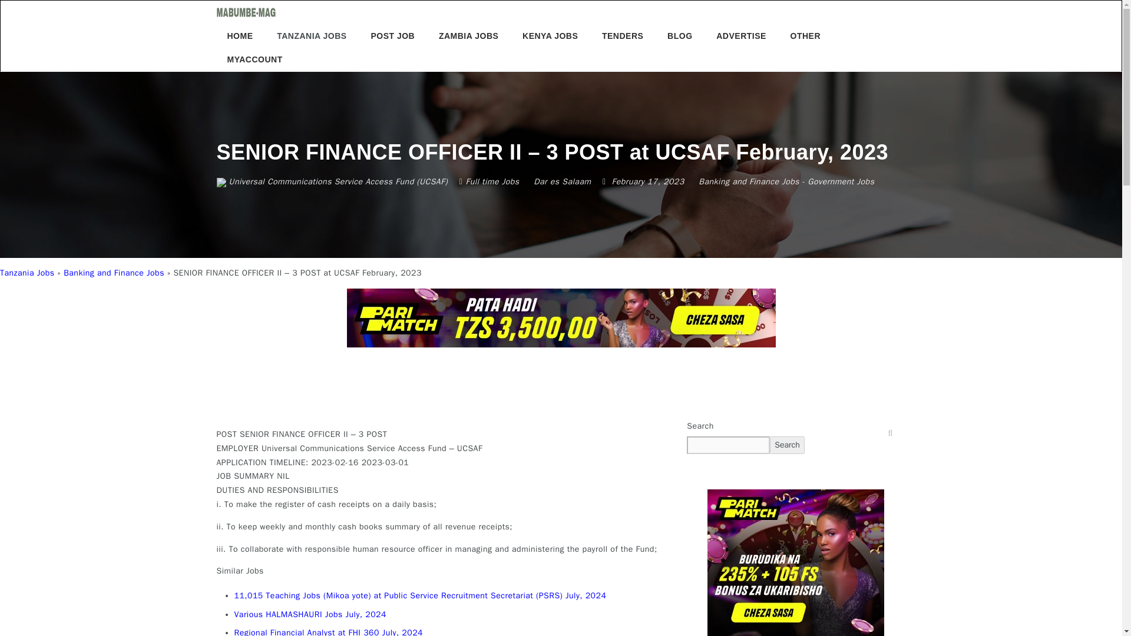 The image size is (1131, 636). I want to click on MYACCOUNT, so click(257, 59).